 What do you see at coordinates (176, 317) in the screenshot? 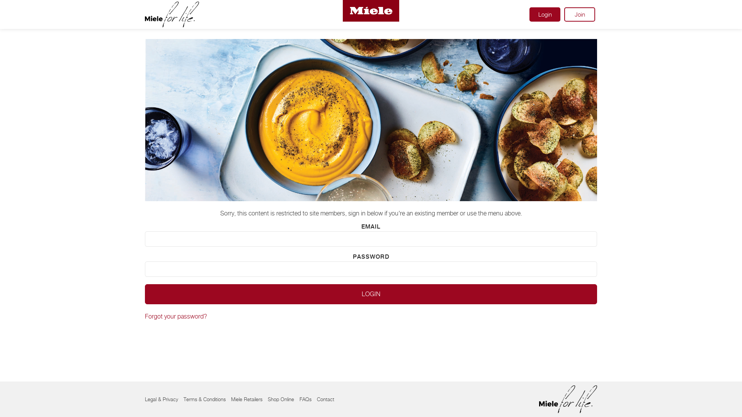
I see `Forgot your password?` at bounding box center [176, 317].